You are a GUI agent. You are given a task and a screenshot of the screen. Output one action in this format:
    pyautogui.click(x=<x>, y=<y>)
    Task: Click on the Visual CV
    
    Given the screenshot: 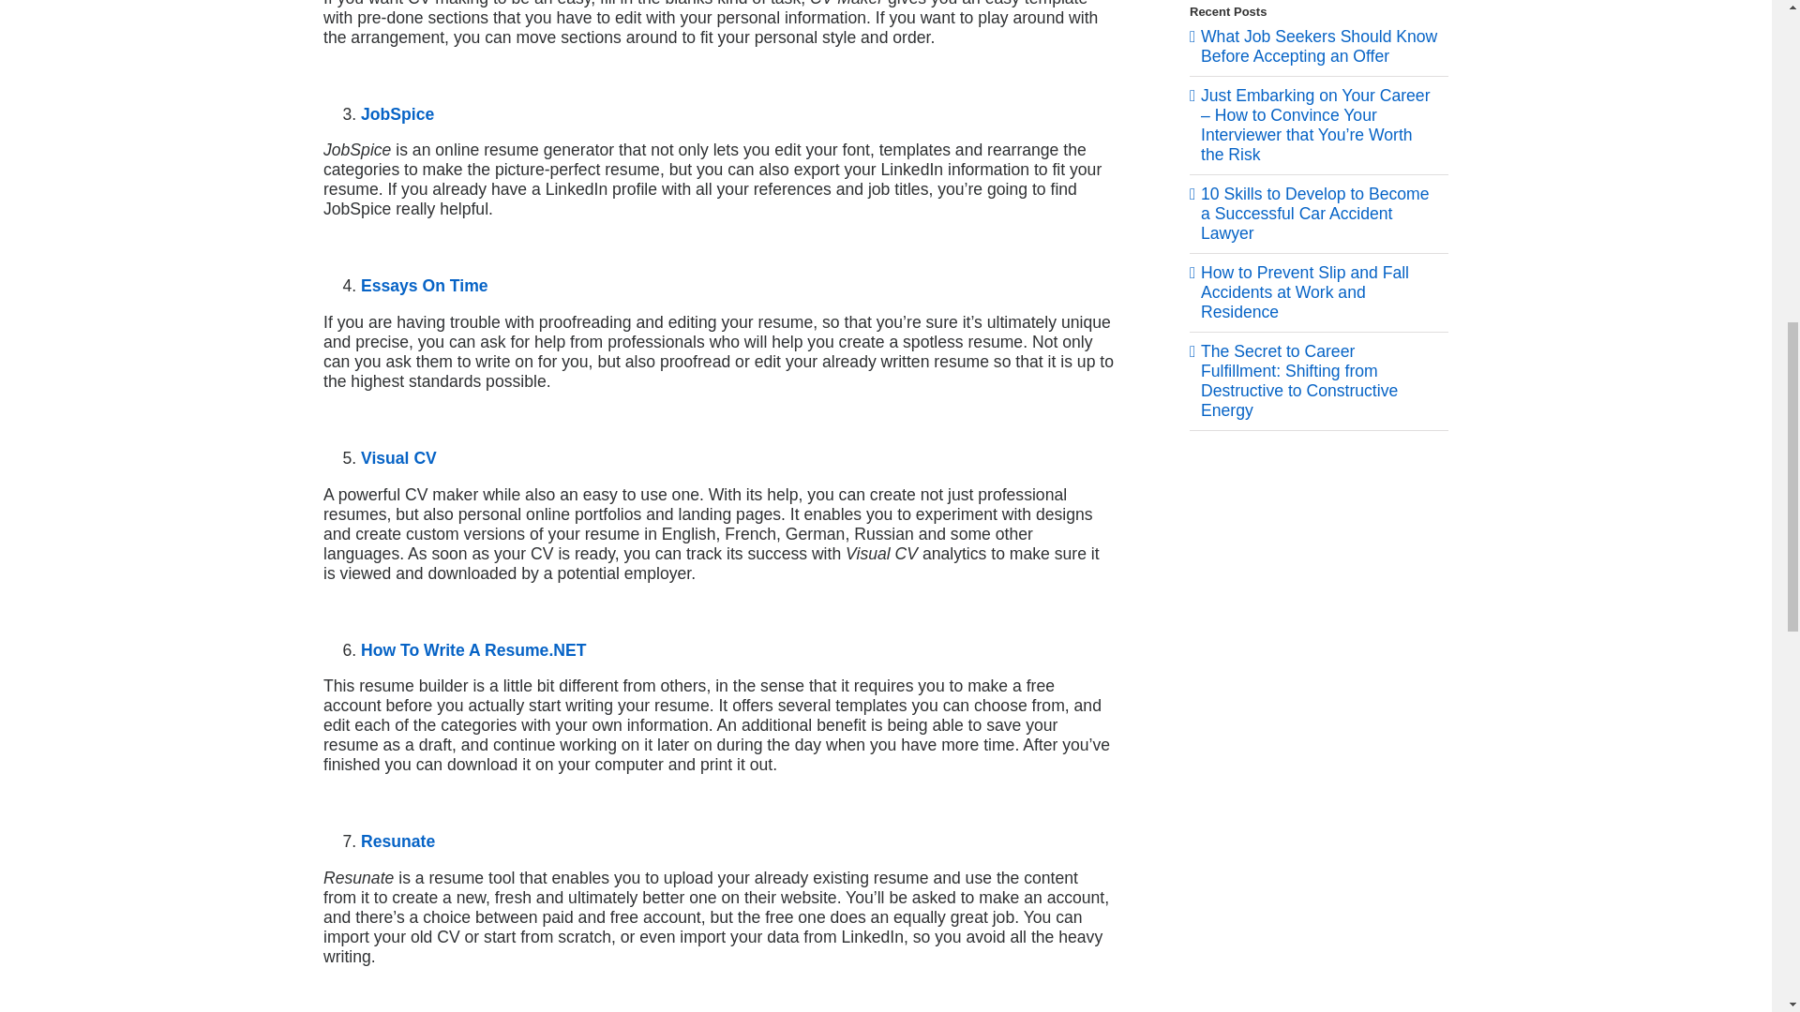 What is the action you would take?
    pyautogui.click(x=399, y=457)
    